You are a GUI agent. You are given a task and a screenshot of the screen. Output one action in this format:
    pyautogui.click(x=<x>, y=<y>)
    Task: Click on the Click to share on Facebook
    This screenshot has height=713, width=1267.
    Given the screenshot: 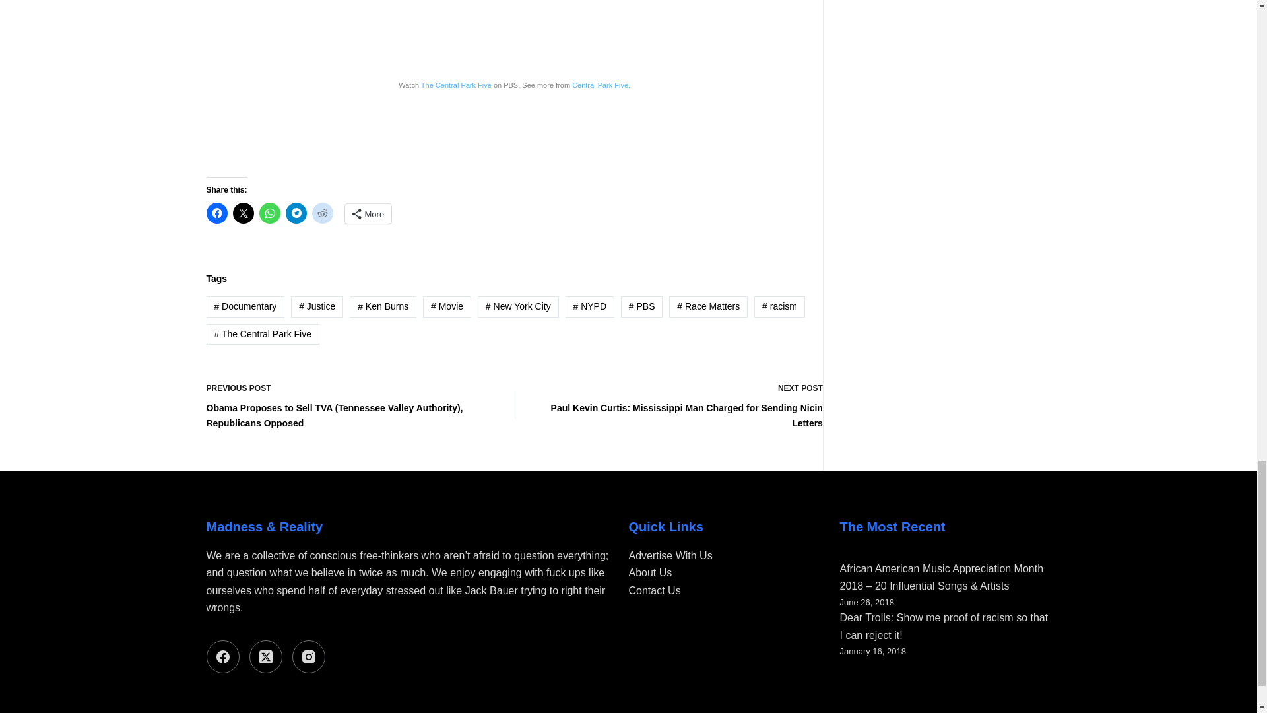 What is the action you would take?
    pyautogui.click(x=216, y=213)
    